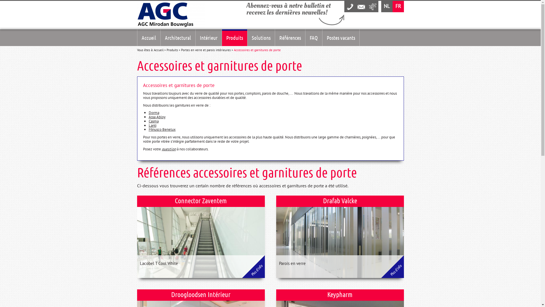 Image resolution: width=545 pixels, height=307 pixels. What do you see at coordinates (154, 121) in the screenshot?
I see `Casma` at bounding box center [154, 121].